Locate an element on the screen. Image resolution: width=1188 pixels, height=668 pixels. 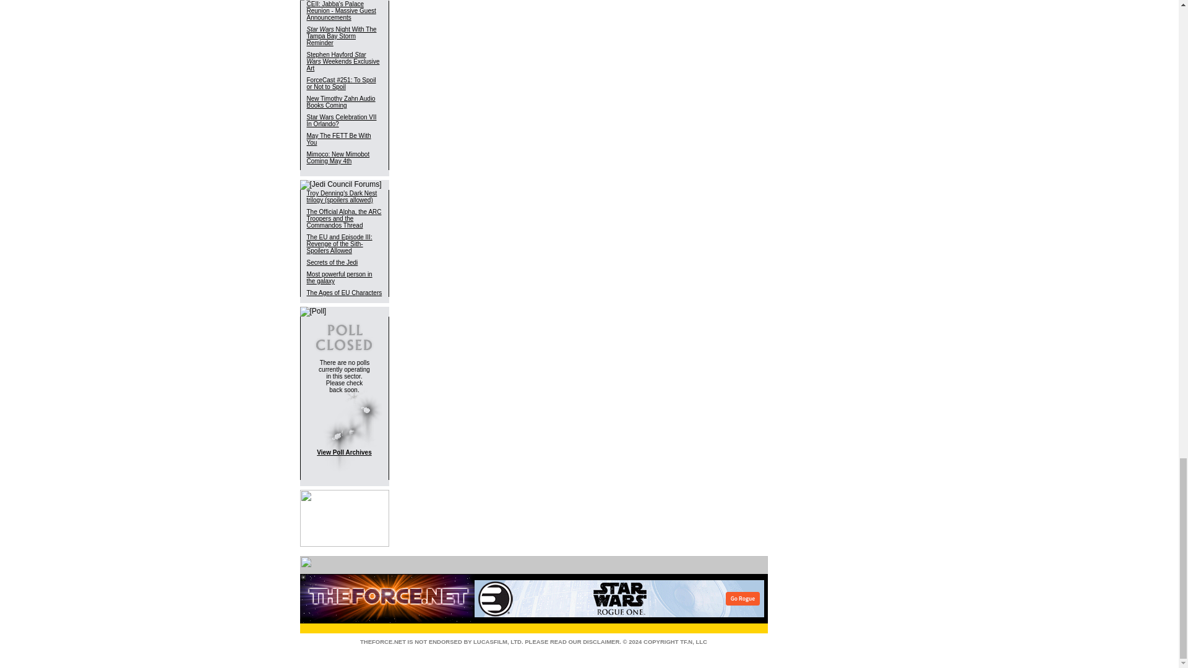
The Ages of EU Characters is located at coordinates (344, 293).